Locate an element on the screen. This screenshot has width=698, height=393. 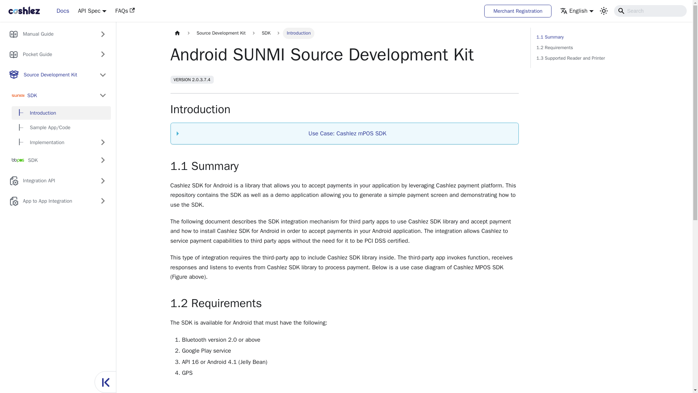
Merchant Registration is located at coordinates (518, 11).